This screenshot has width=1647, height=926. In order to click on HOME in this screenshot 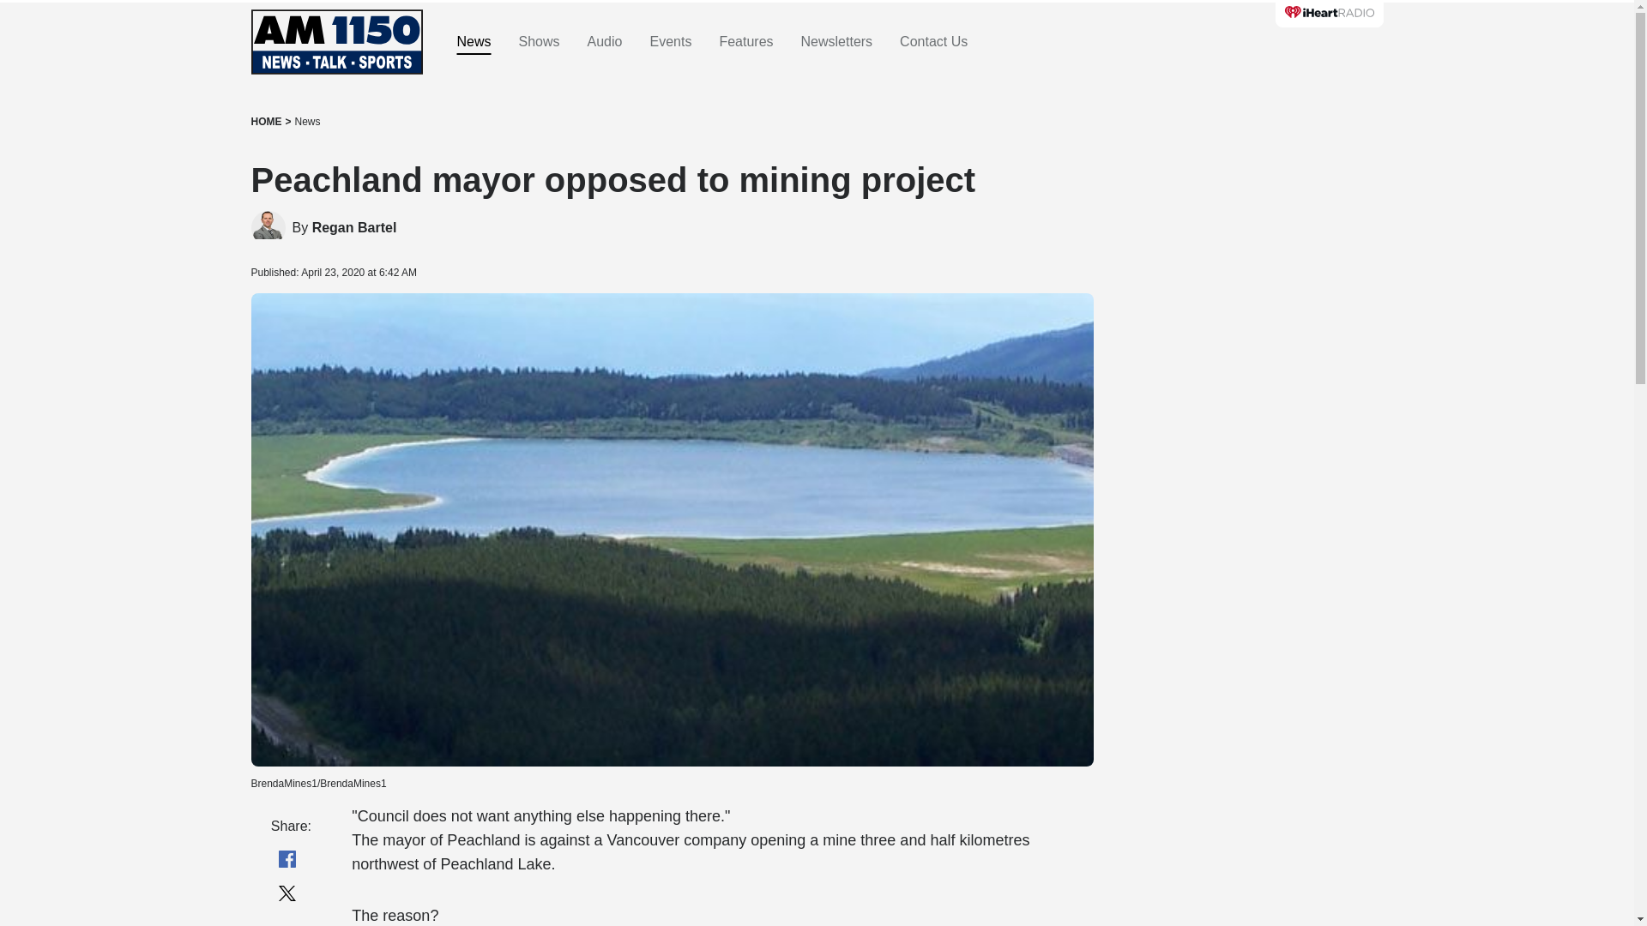, I will do `click(266, 122)`.